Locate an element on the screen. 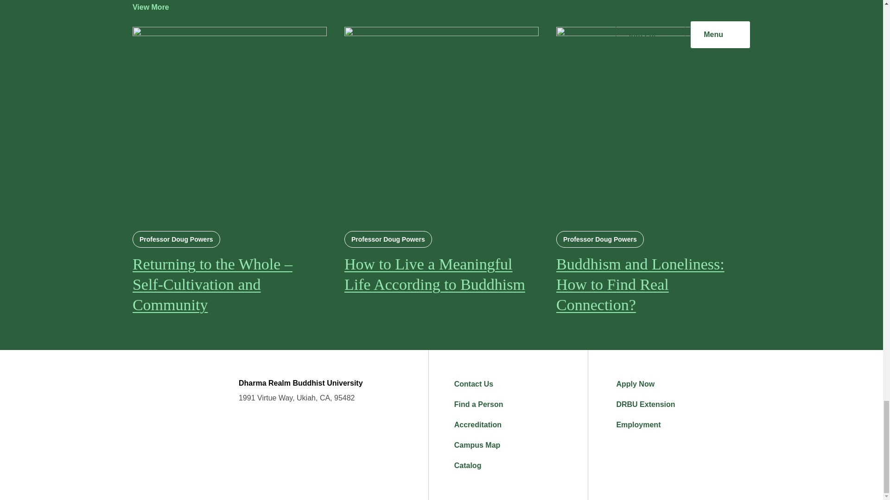 The image size is (890, 500). Campus Map is located at coordinates (521, 445).